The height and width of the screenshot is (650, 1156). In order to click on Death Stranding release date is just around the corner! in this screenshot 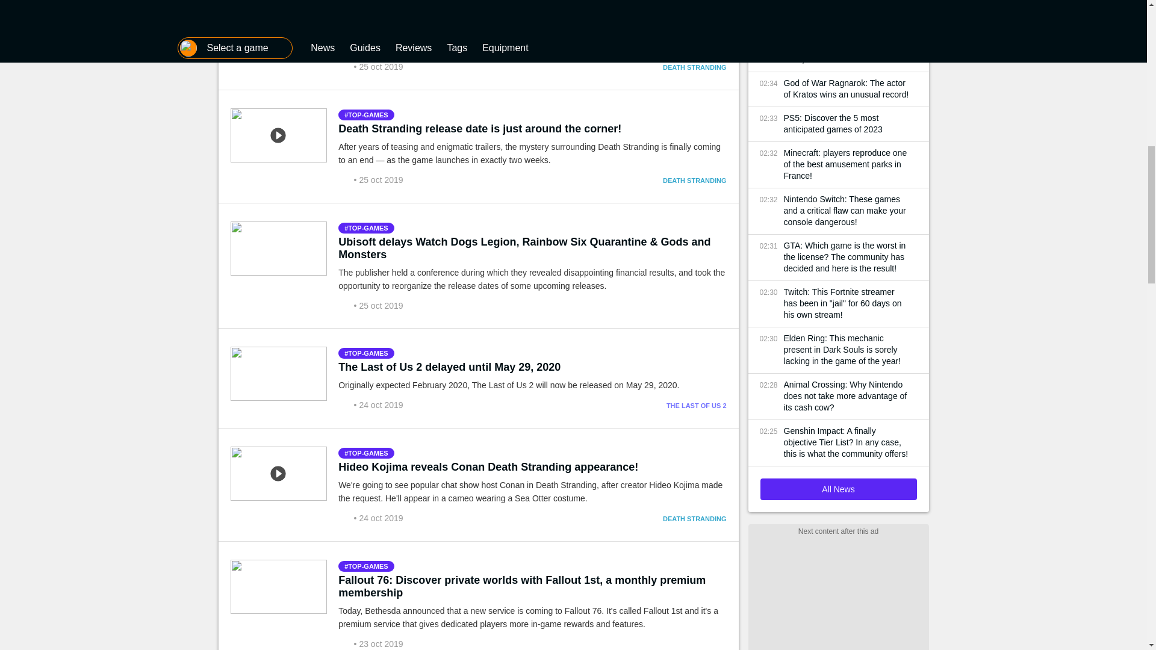, I will do `click(480, 129)`.